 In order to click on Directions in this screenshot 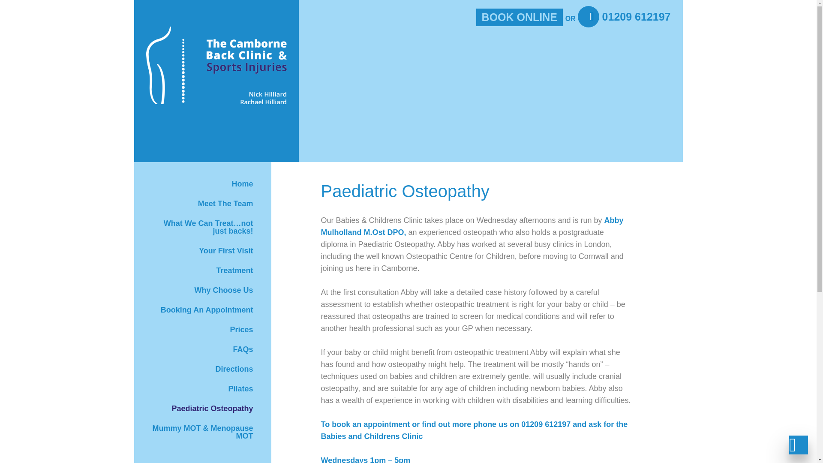, I will do `click(202, 369)`.